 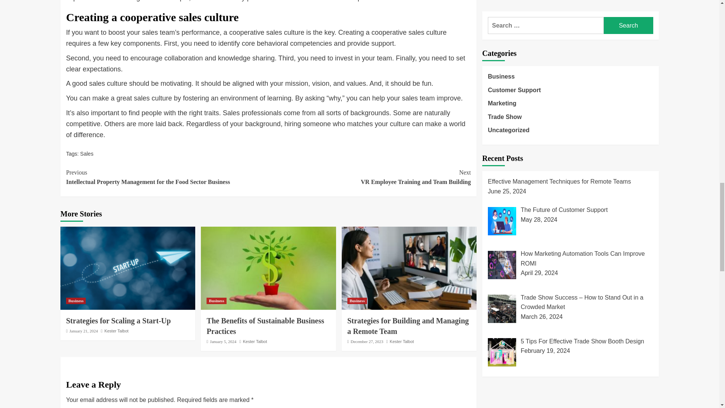 I want to click on Kester Talbot, so click(x=255, y=342).